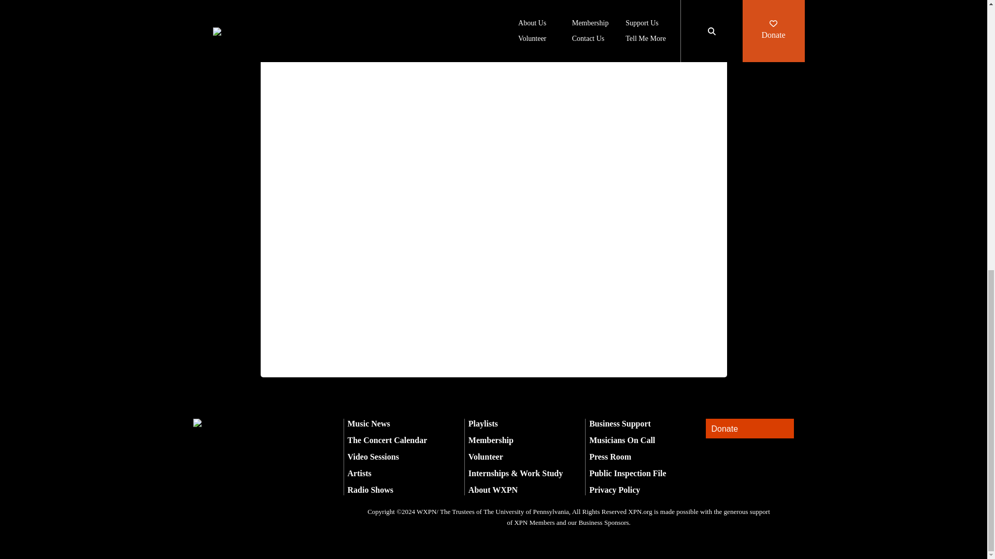 The image size is (995, 559). What do you see at coordinates (491, 440) in the screenshot?
I see `Membership` at bounding box center [491, 440].